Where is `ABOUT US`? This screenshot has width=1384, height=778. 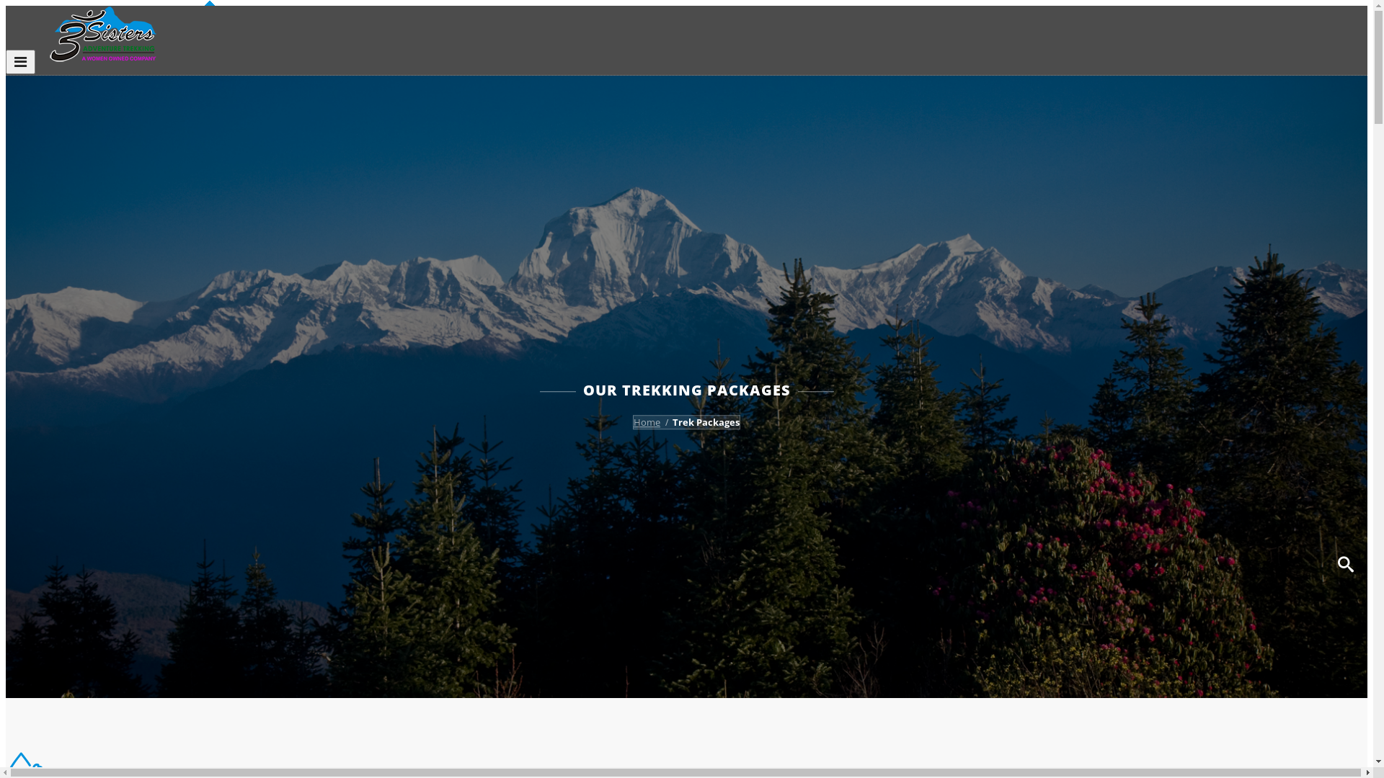
ABOUT US is located at coordinates (1247, 91).